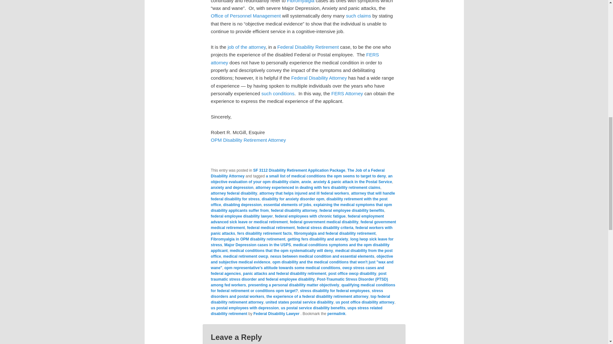 Image resolution: width=613 pixels, height=344 pixels. What do you see at coordinates (298, 173) in the screenshot?
I see `The Job of a Federal Disability Attorney` at bounding box center [298, 173].